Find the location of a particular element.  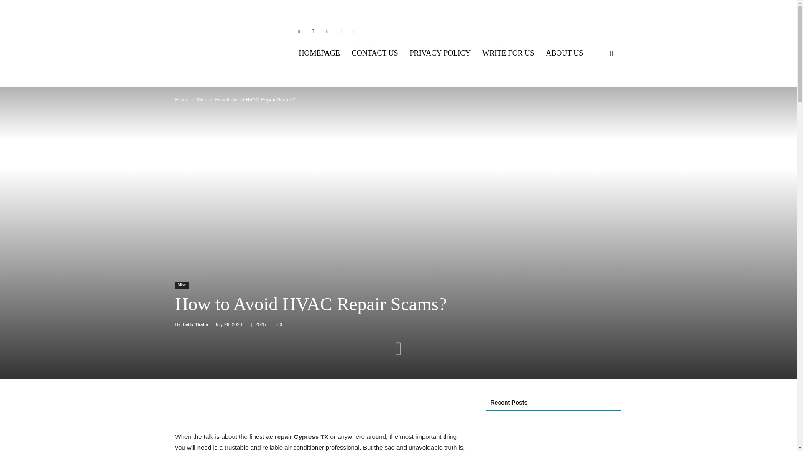

Misc is located at coordinates (182, 286).